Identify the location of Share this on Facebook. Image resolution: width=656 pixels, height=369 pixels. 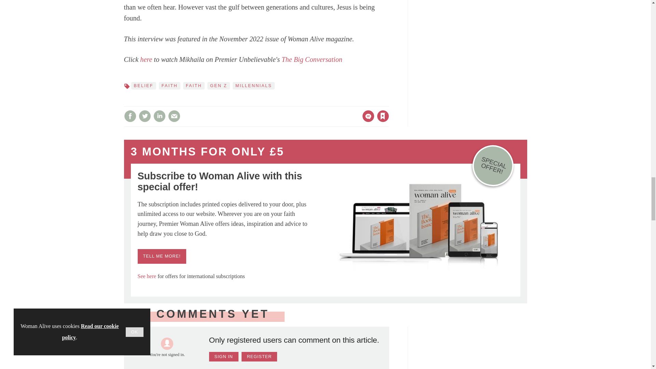
(130, 116).